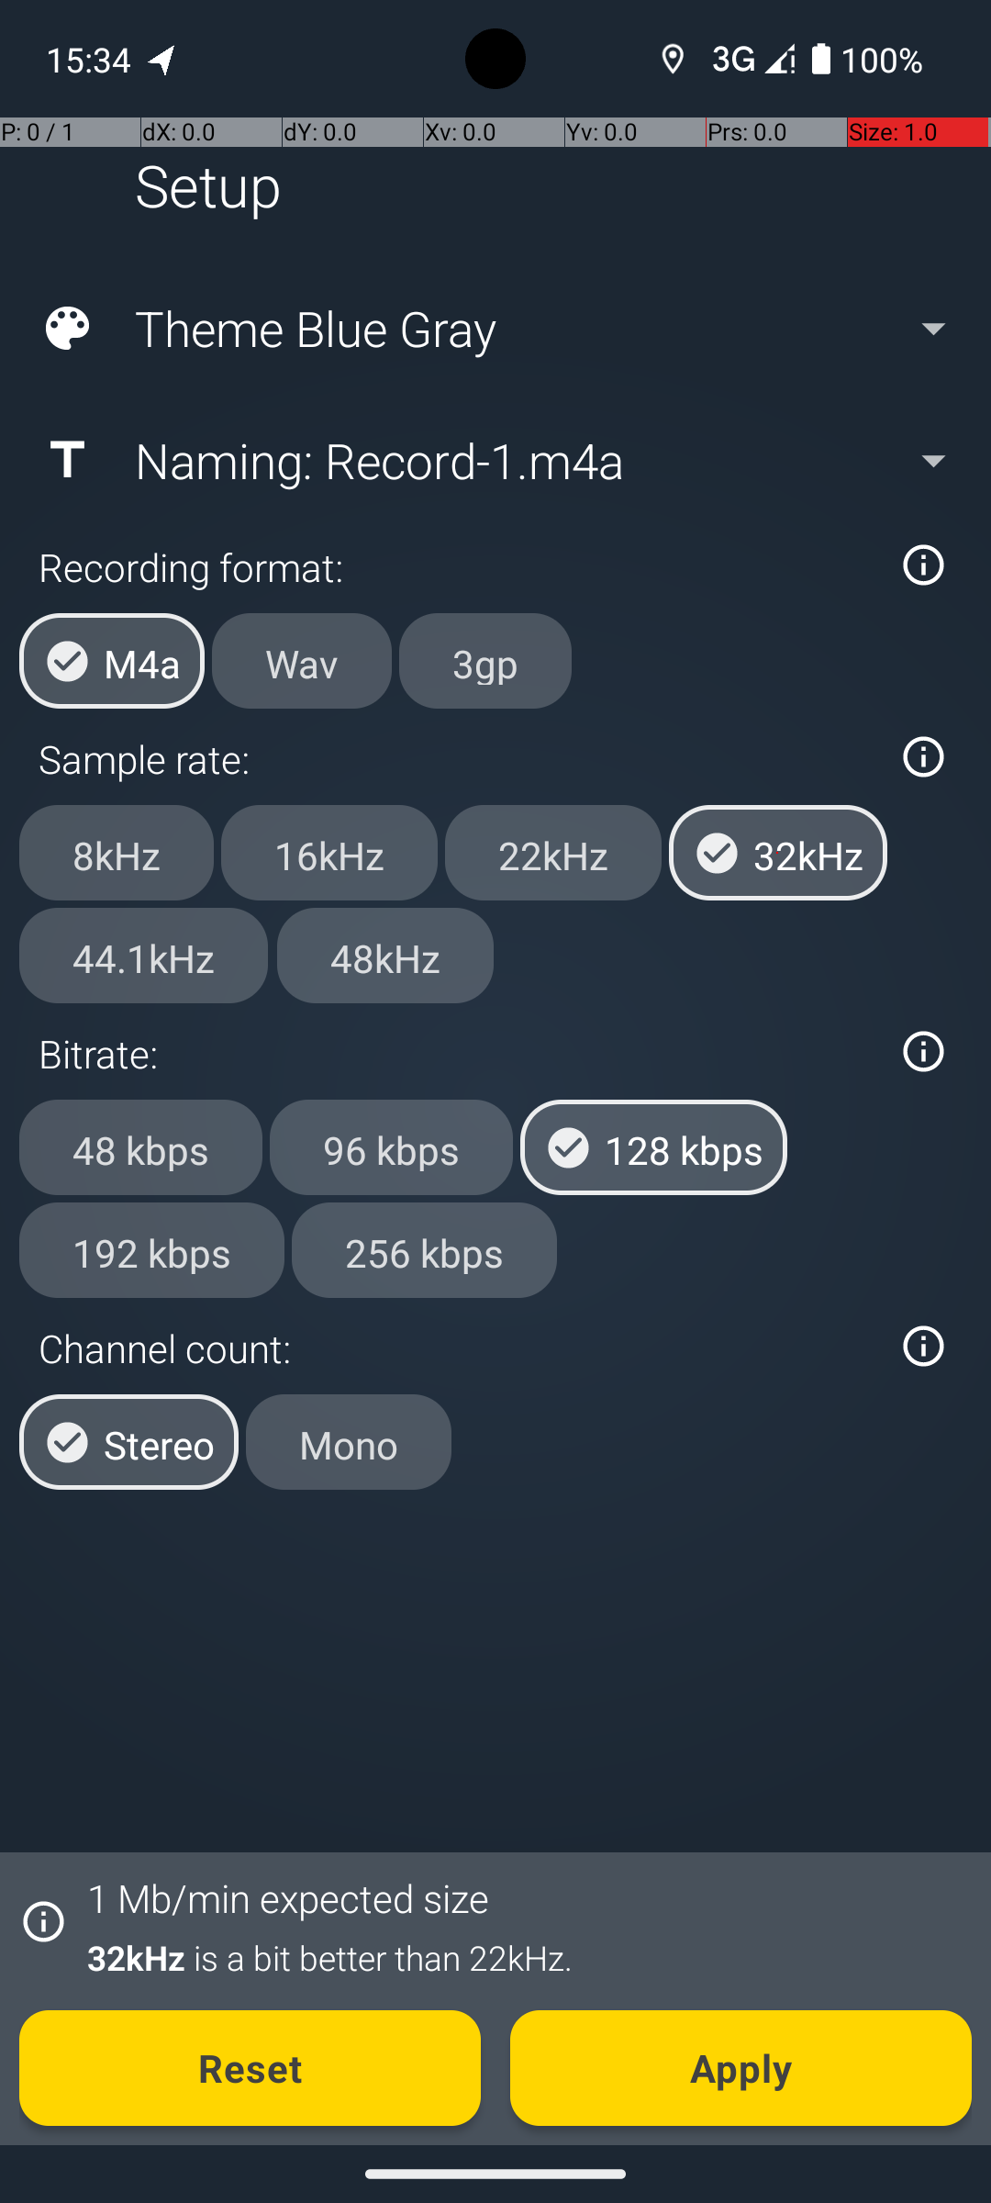  Describe the element at coordinates (385, 956) in the screenshot. I see `48kHz` at that location.